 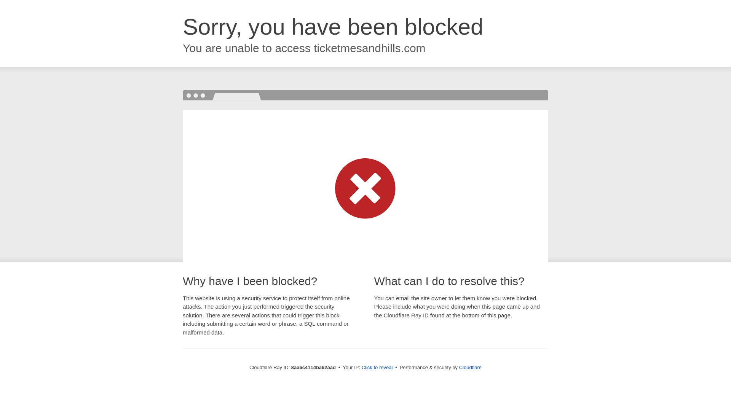 What do you see at coordinates (377, 368) in the screenshot?
I see `Click to reveal` at bounding box center [377, 368].